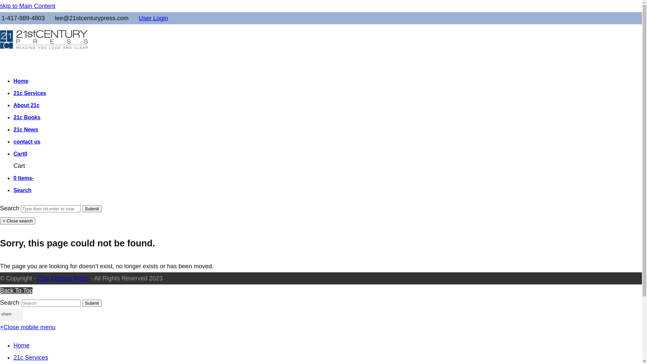 Image resolution: width=647 pixels, height=364 pixels. I want to click on skip to Main Content, so click(28, 6).